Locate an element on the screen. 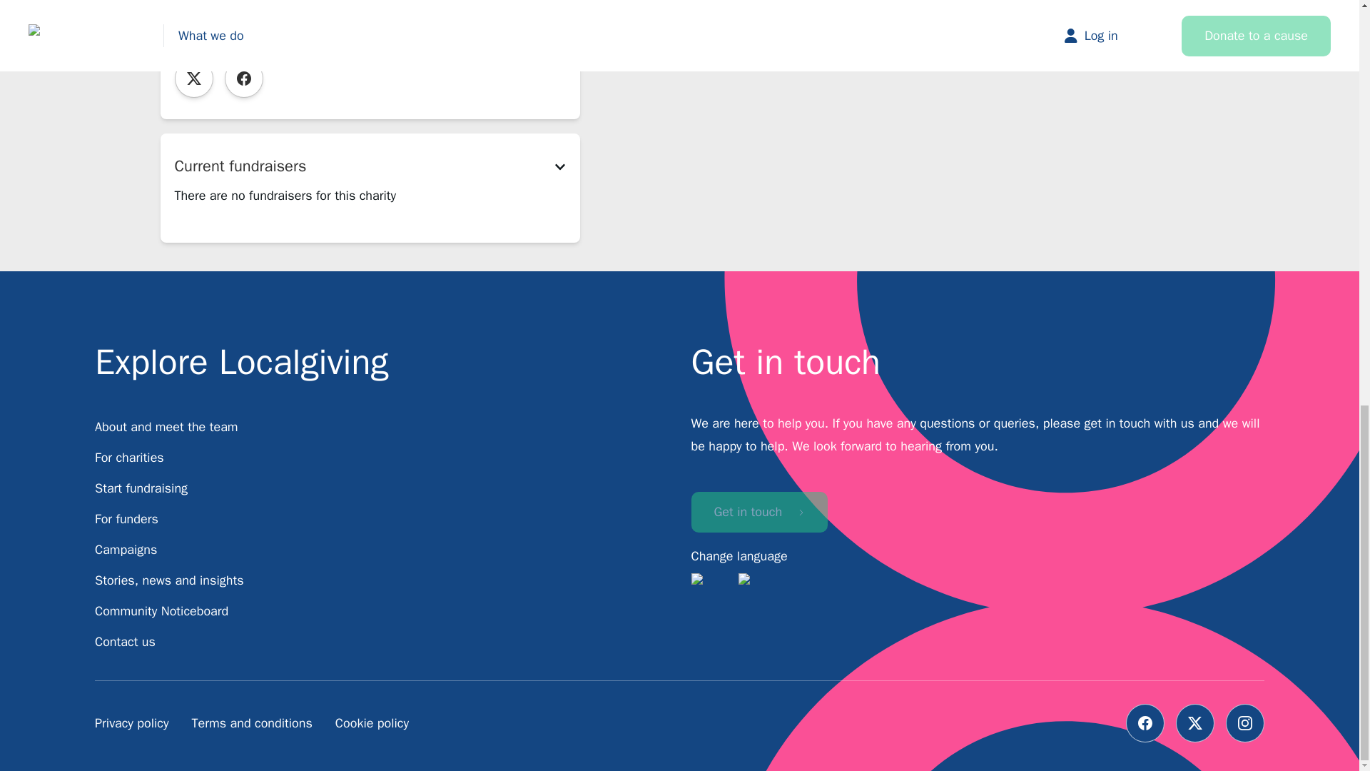 Image resolution: width=1370 pixels, height=771 pixels. Fundraise for us is located at coordinates (242, 21).